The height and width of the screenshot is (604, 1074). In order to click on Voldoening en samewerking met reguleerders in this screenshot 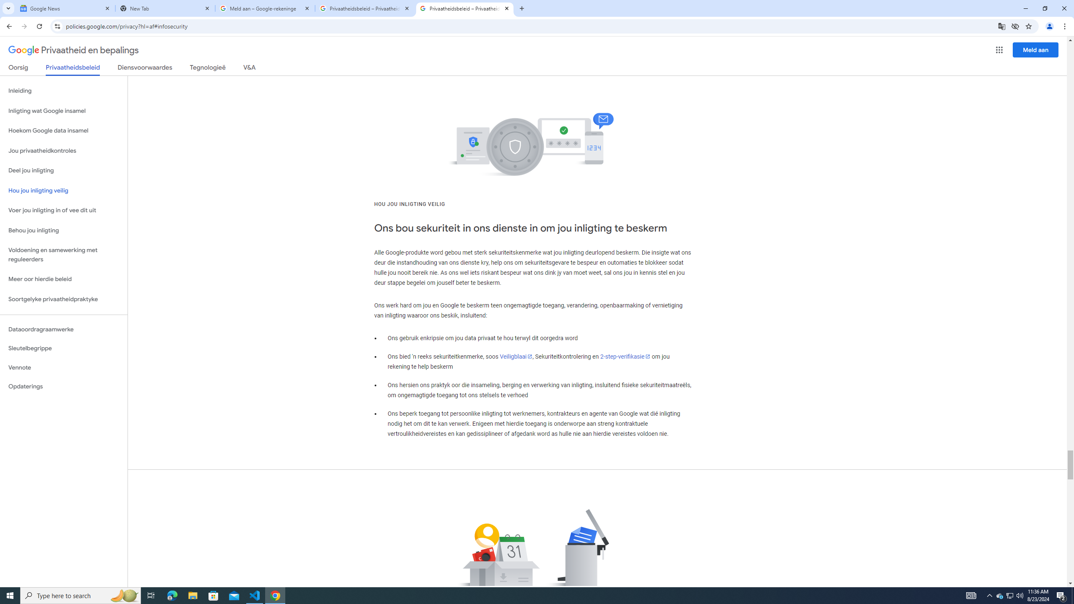, I will do `click(64, 255)`.